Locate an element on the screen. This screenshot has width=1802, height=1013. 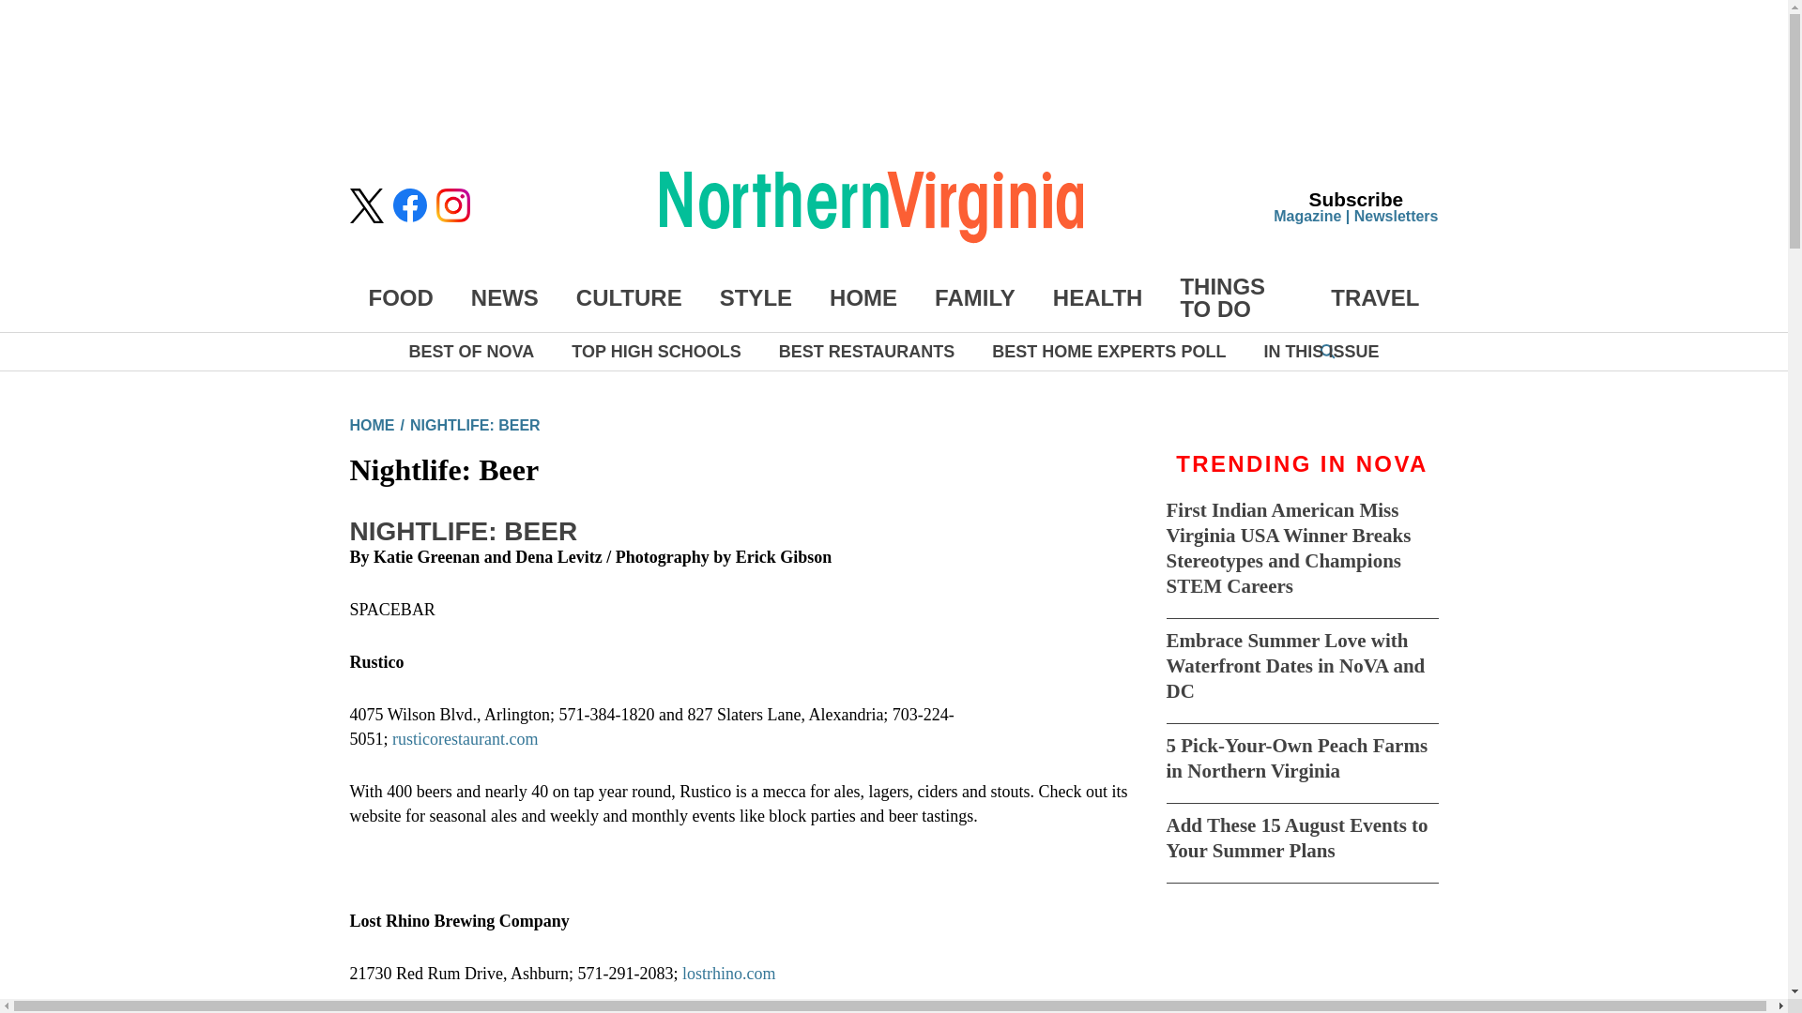
STYLE is located at coordinates (756, 296).